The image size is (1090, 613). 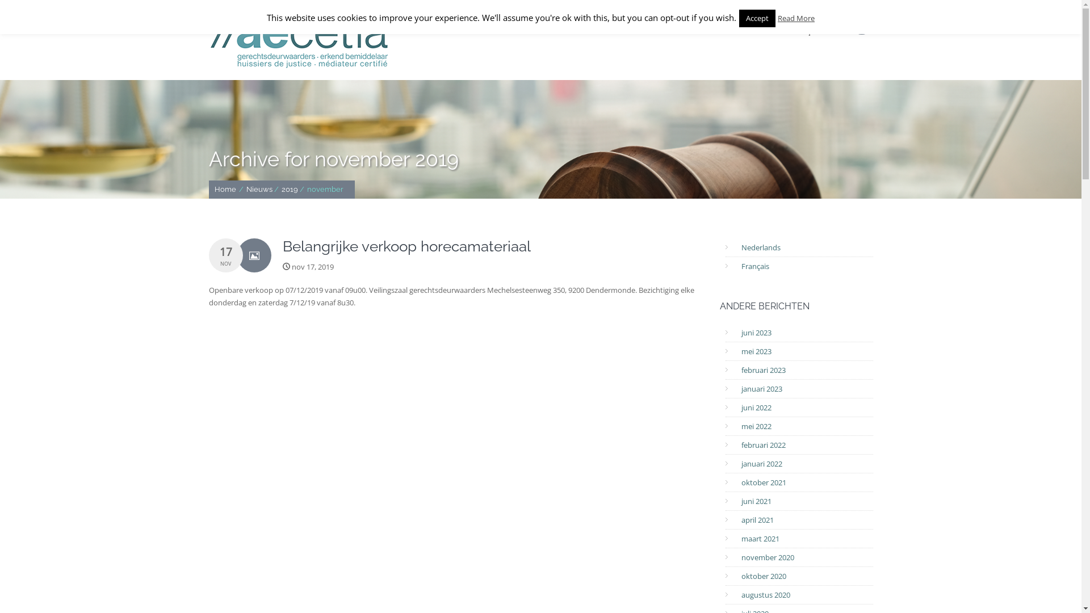 I want to click on 2019, so click(x=290, y=190).